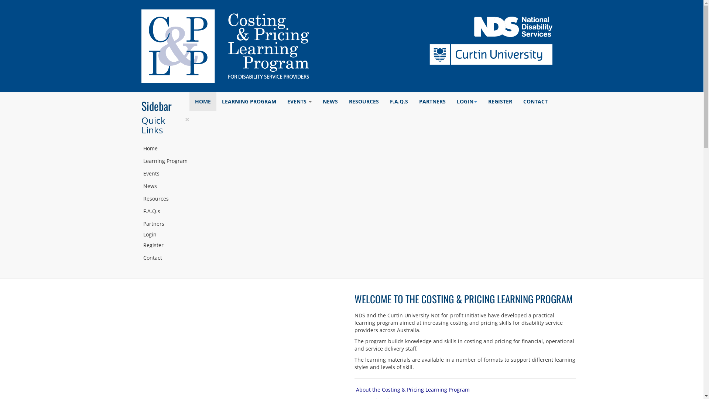  Describe the element at coordinates (364, 102) in the screenshot. I see `RESOURCES` at that location.